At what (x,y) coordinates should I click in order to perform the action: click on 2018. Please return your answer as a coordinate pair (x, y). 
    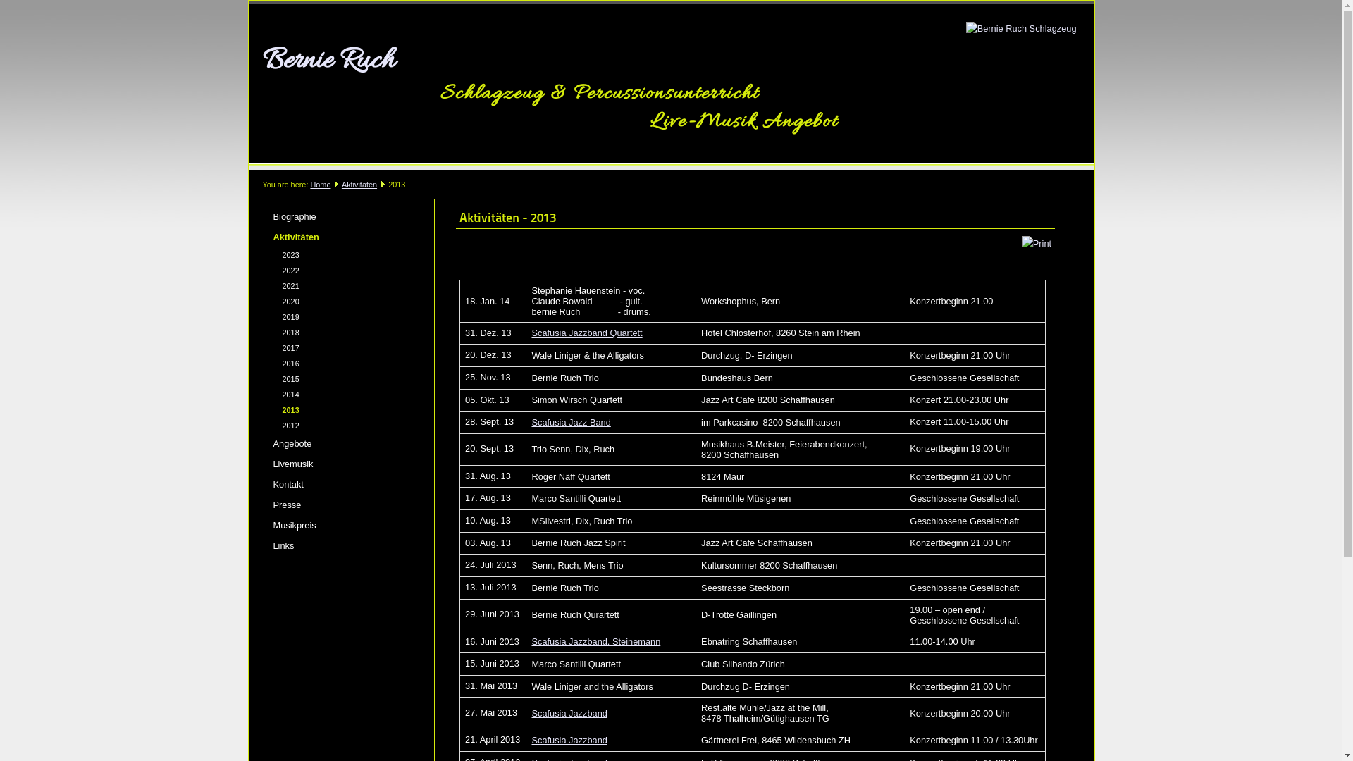
    Looking at the image, I should click on (337, 333).